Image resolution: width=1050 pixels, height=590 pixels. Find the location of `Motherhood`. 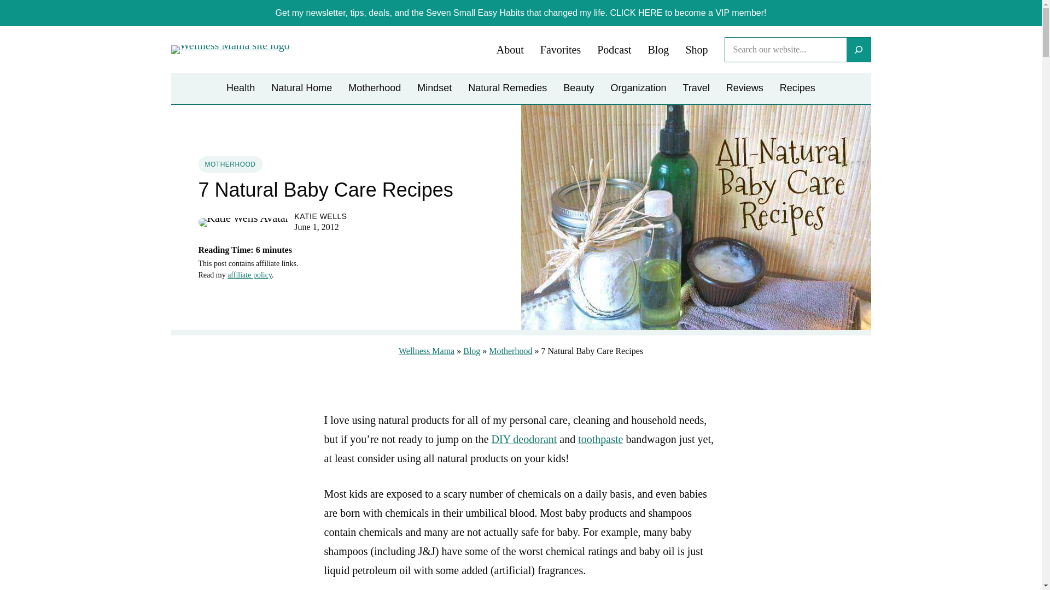

Motherhood is located at coordinates (511, 351).